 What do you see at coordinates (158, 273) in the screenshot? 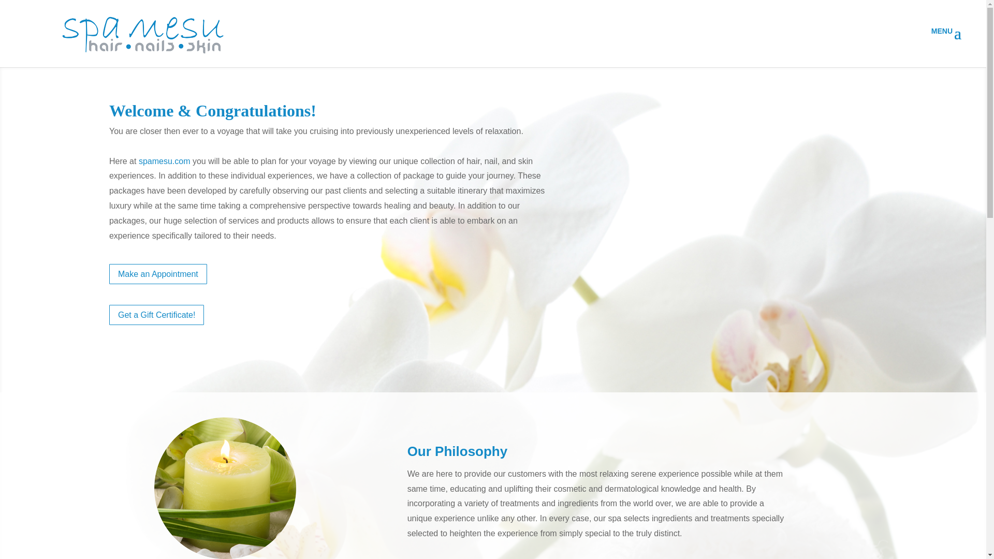
I see `Make an Appointment` at bounding box center [158, 273].